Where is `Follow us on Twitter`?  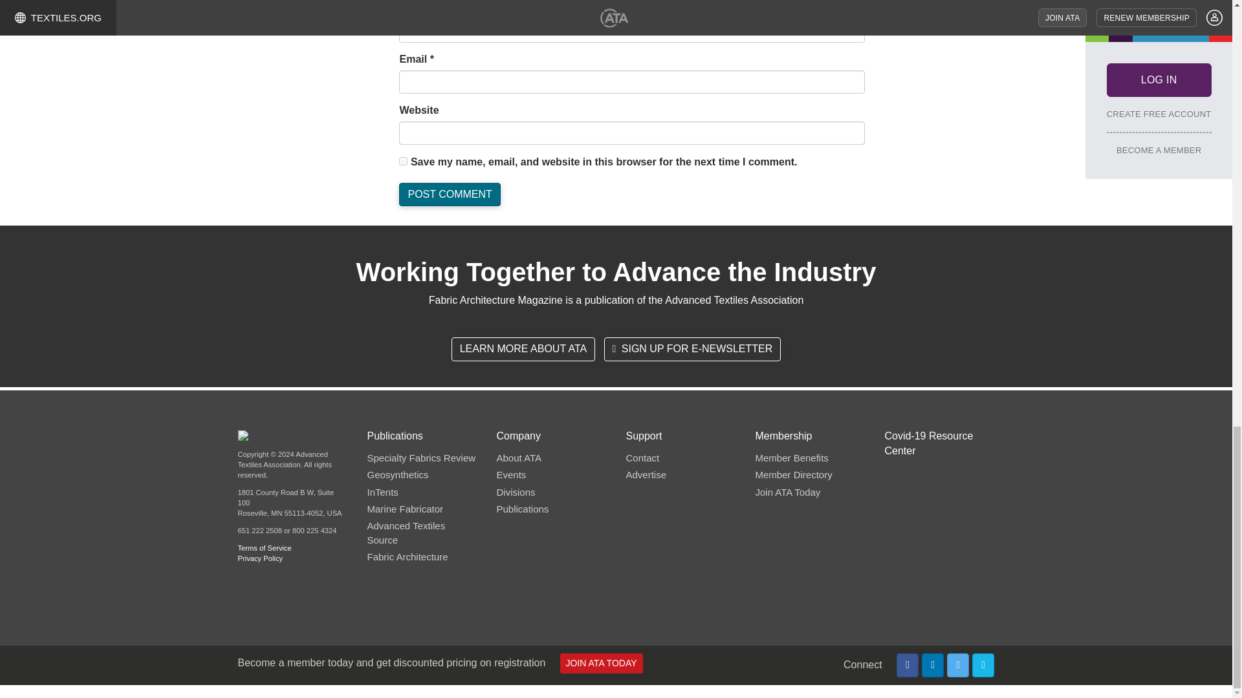
Follow us on Twitter is located at coordinates (958, 664).